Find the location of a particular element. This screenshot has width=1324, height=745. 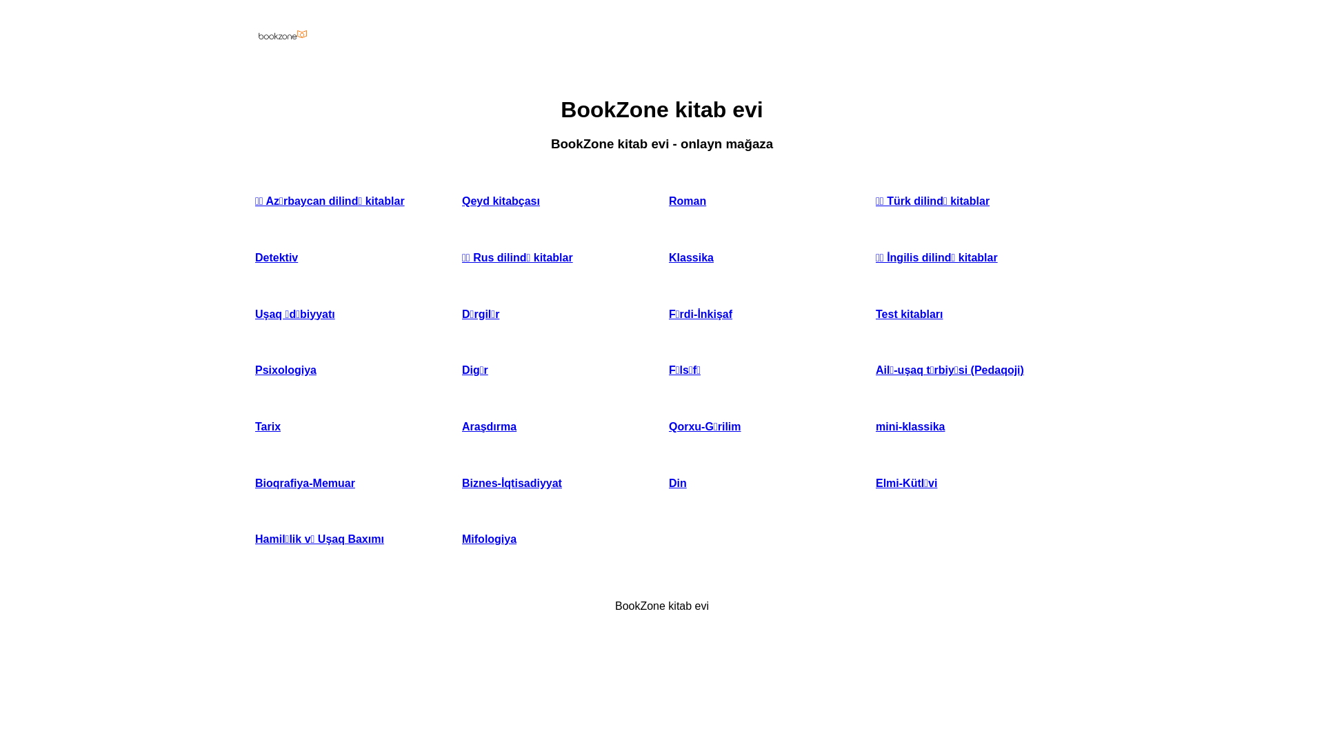

Psixologiya is located at coordinates (352, 370).